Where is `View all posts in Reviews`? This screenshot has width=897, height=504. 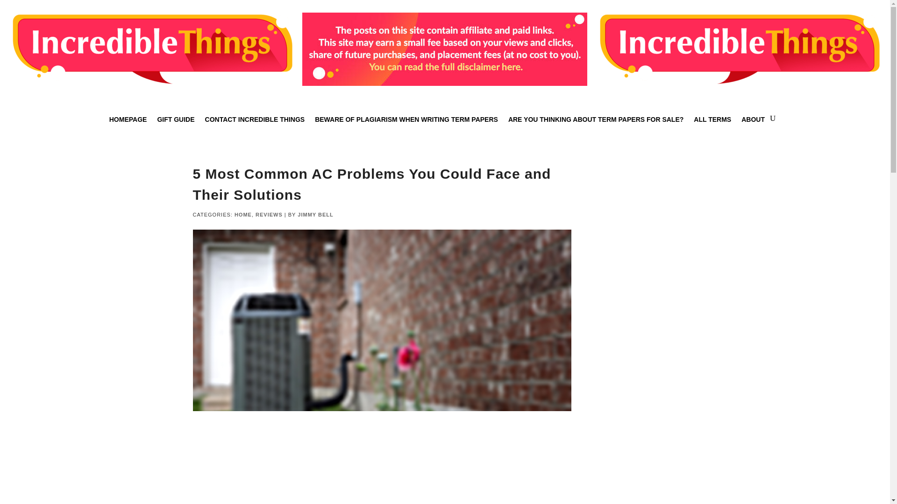 View all posts in Reviews is located at coordinates (269, 214).